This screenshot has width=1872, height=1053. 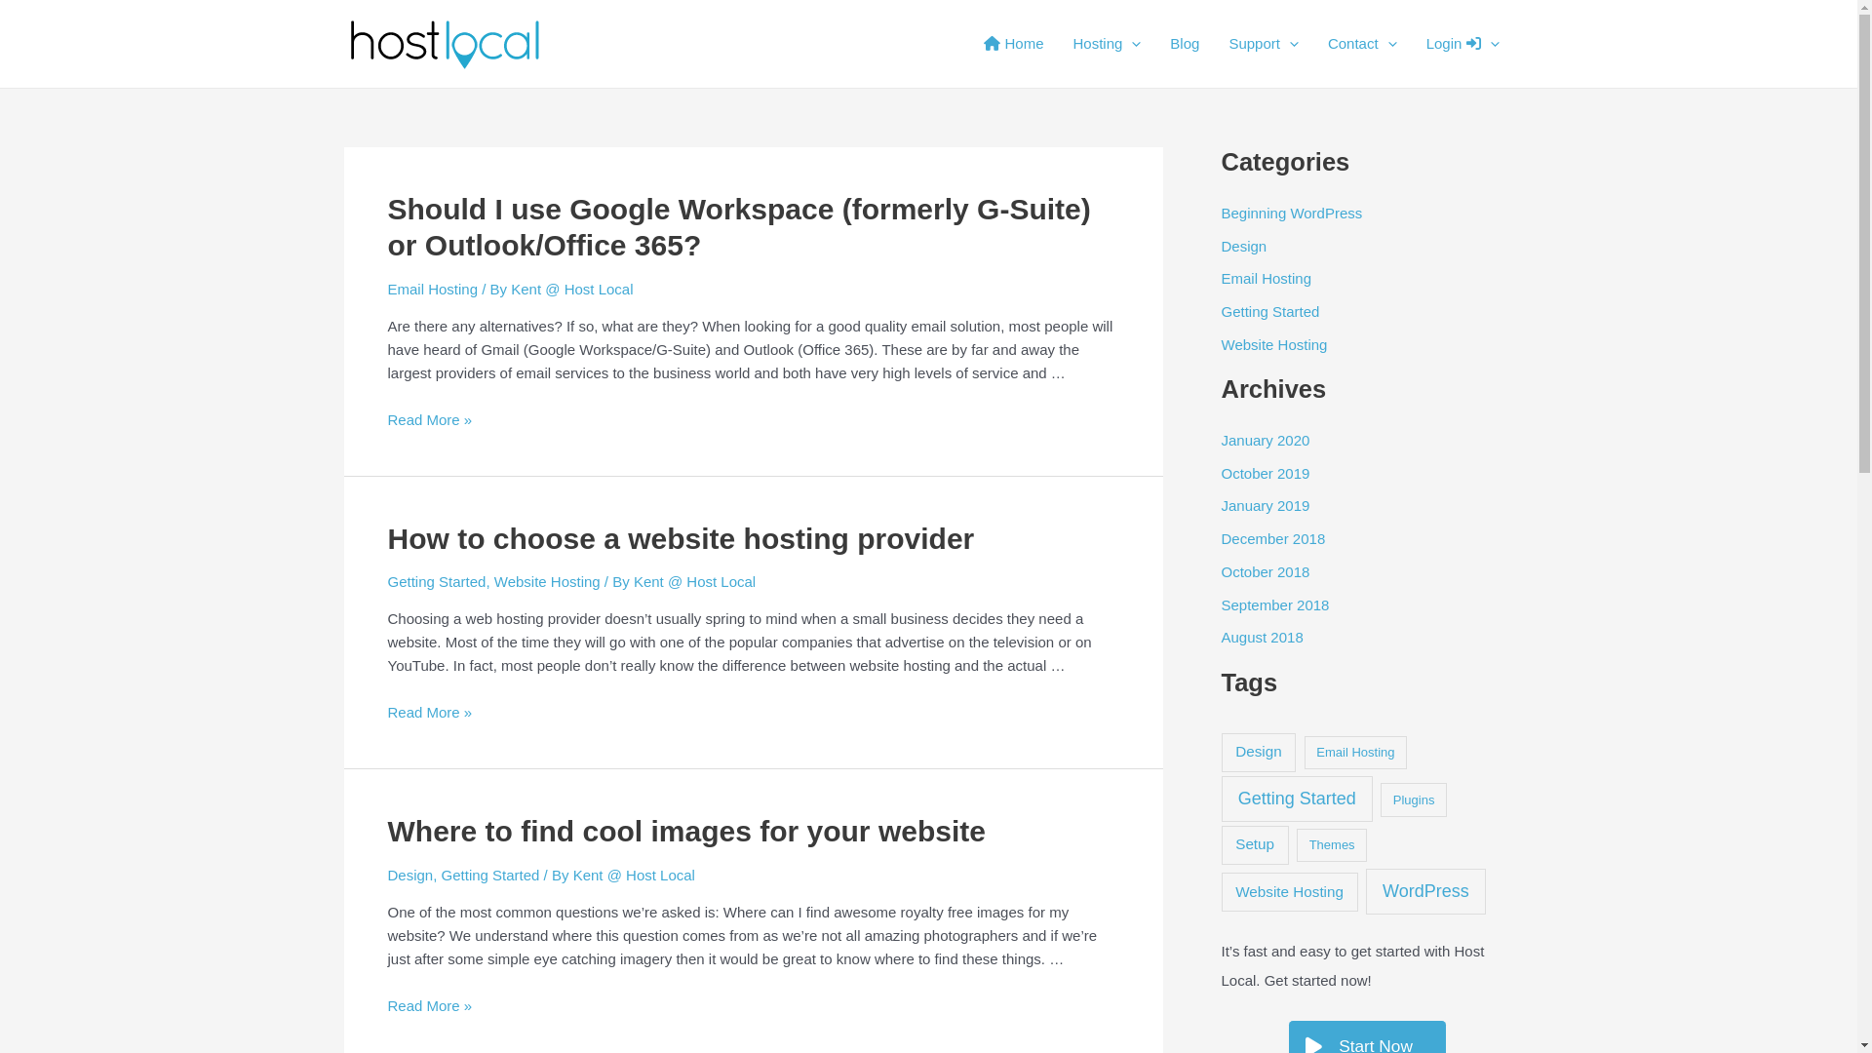 I want to click on Getting Started, so click(x=437, y=581).